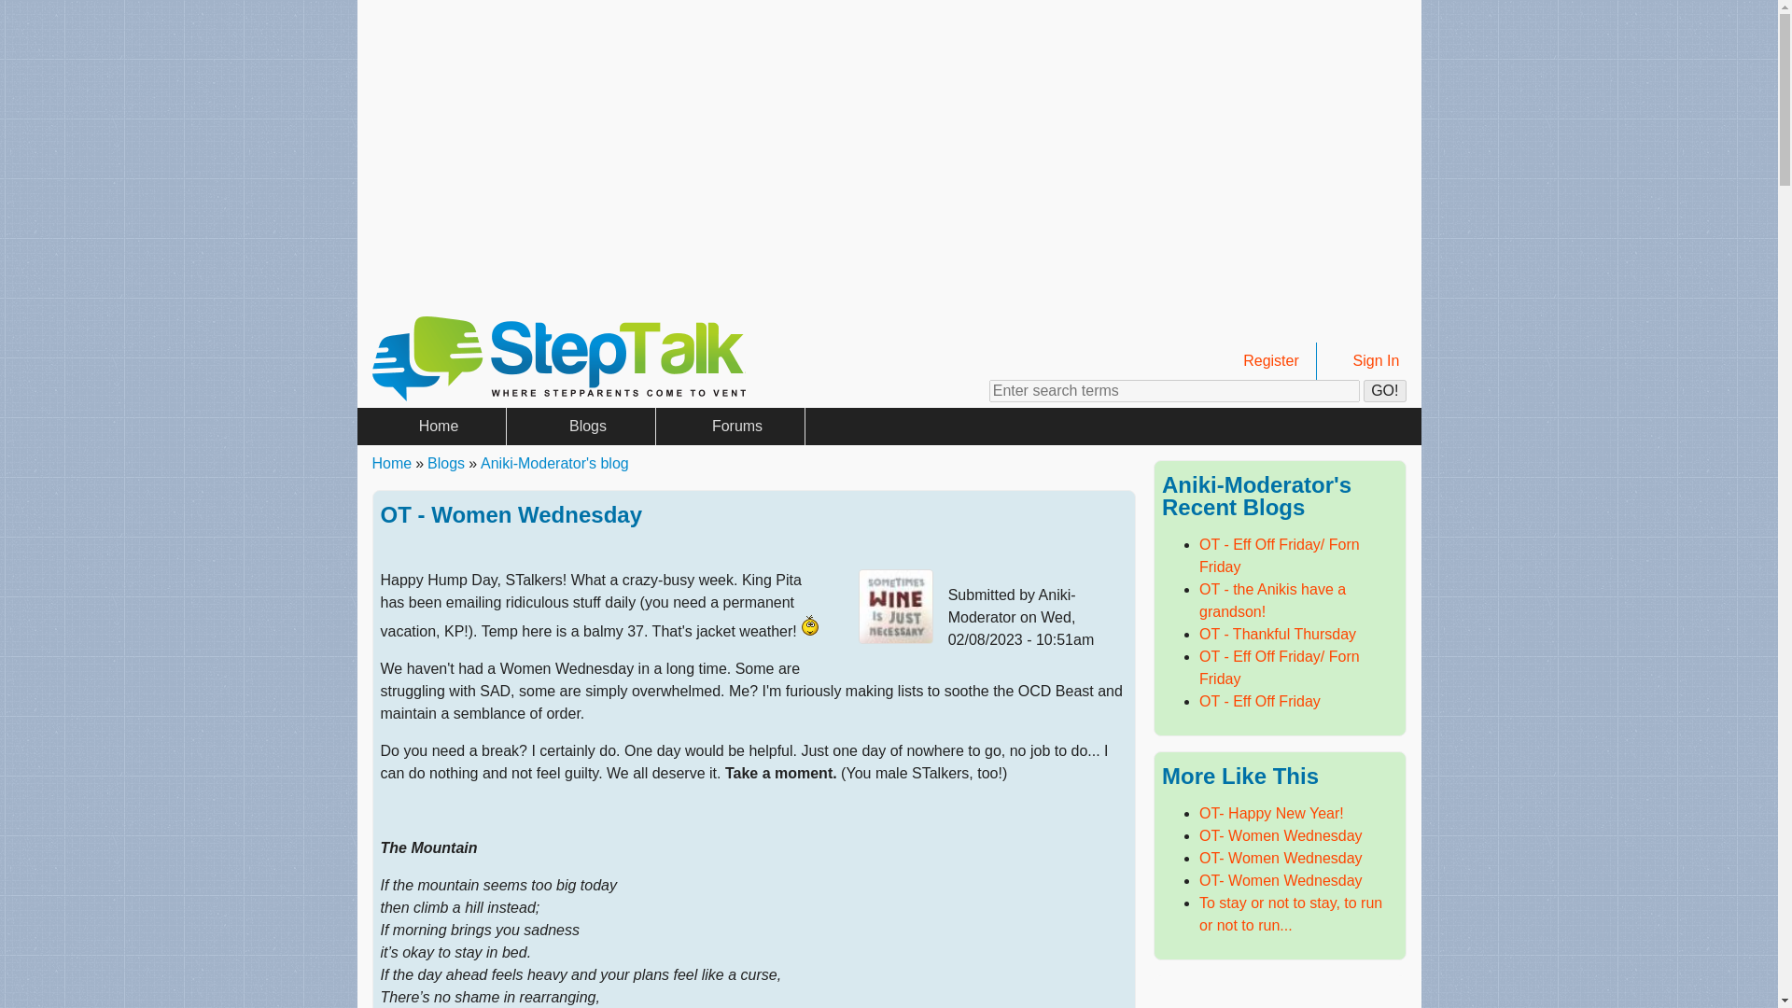 The image size is (1792, 1008). What do you see at coordinates (1263, 361) in the screenshot?
I see `Register` at bounding box center [1263, 361].